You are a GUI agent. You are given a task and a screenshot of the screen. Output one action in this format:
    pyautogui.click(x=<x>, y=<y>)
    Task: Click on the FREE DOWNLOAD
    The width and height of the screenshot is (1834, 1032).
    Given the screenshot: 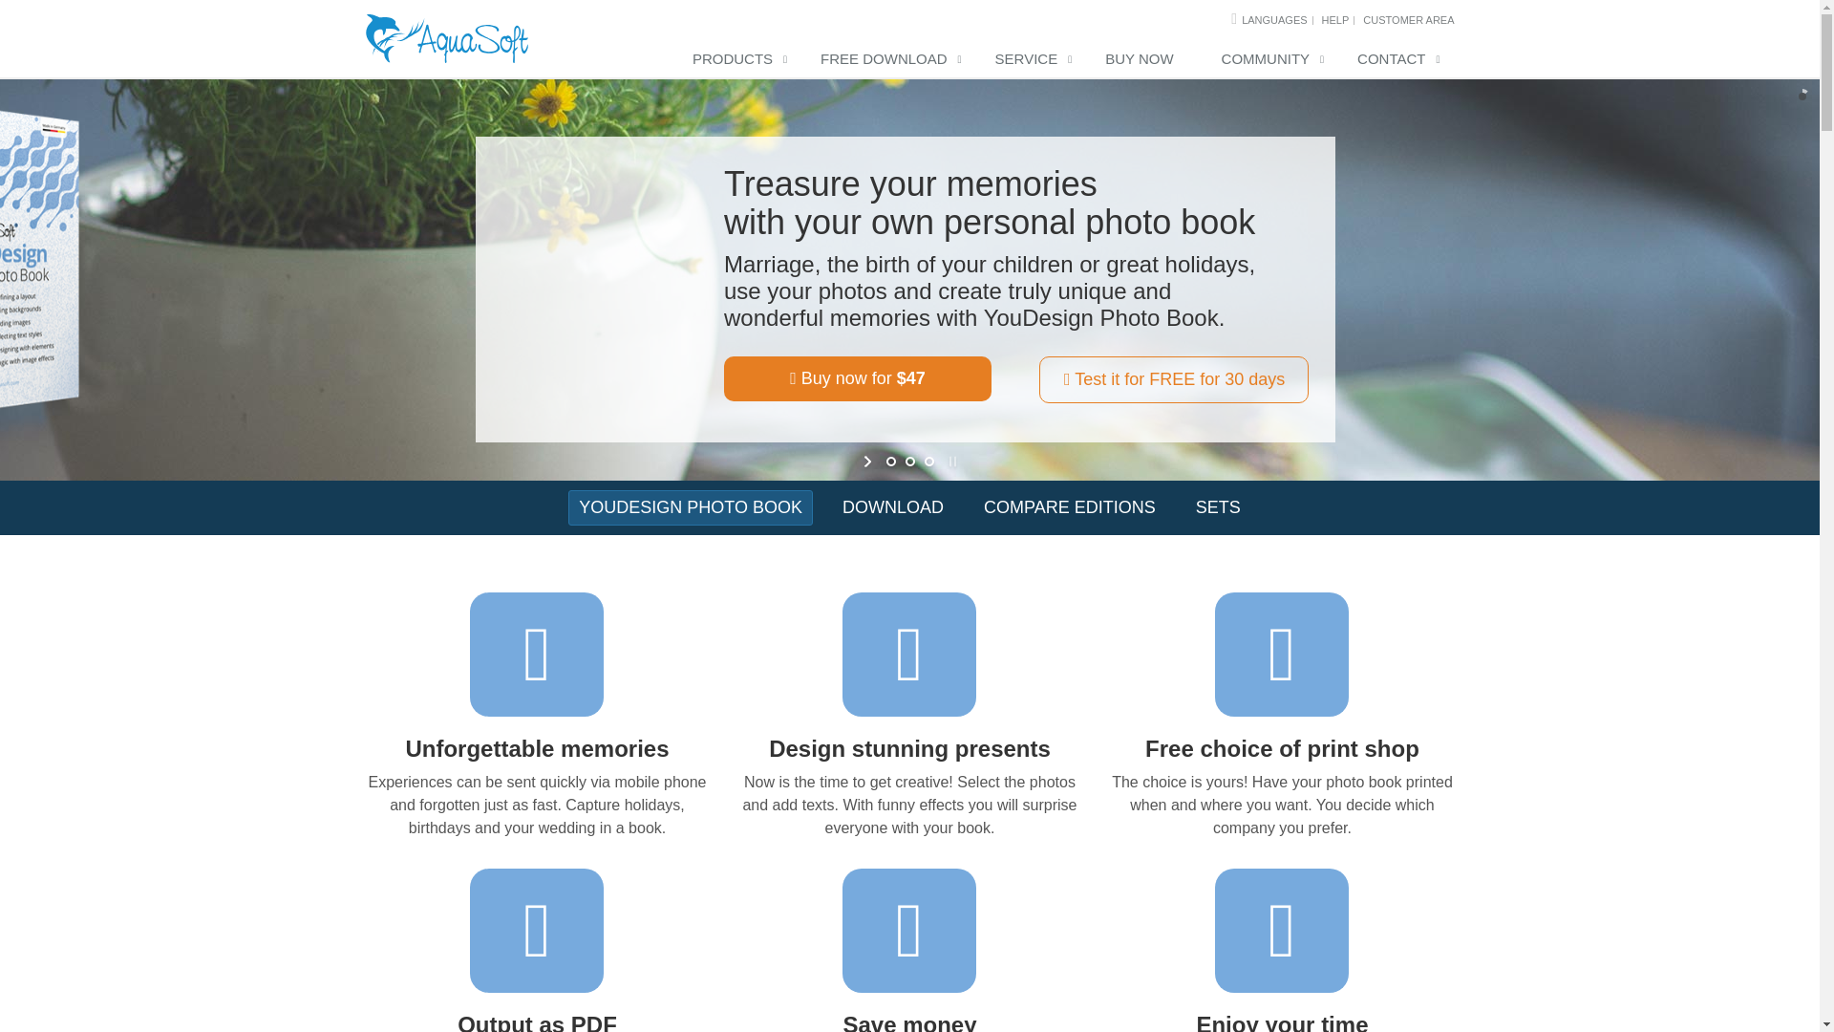 What is the action you would take?
    pyautogui.click(x=888, y=60)
    